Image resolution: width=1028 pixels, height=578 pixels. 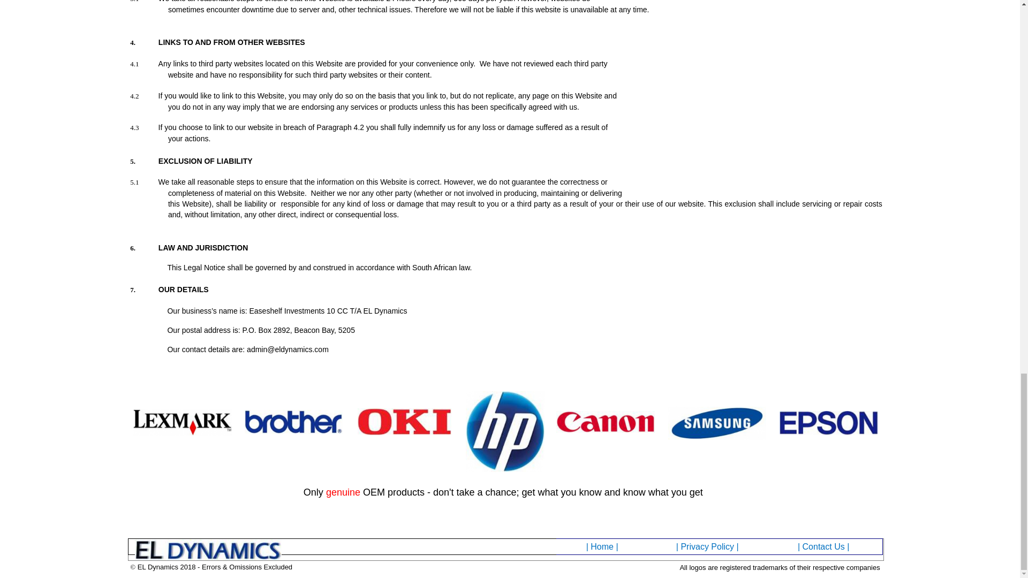 I want to click on oki, so click(x=404, y=422).